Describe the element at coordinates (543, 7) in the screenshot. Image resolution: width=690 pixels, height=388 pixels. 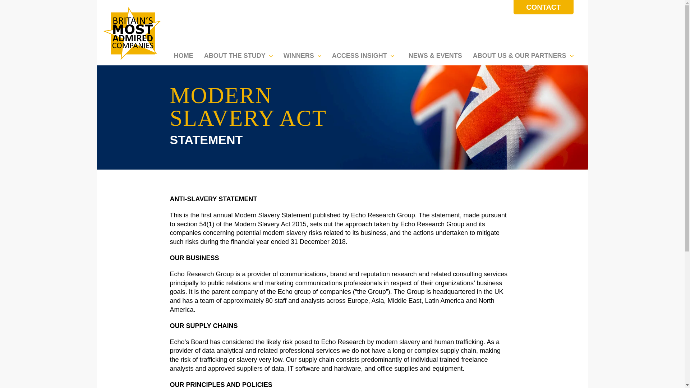
I see `CONTACT` at that location.